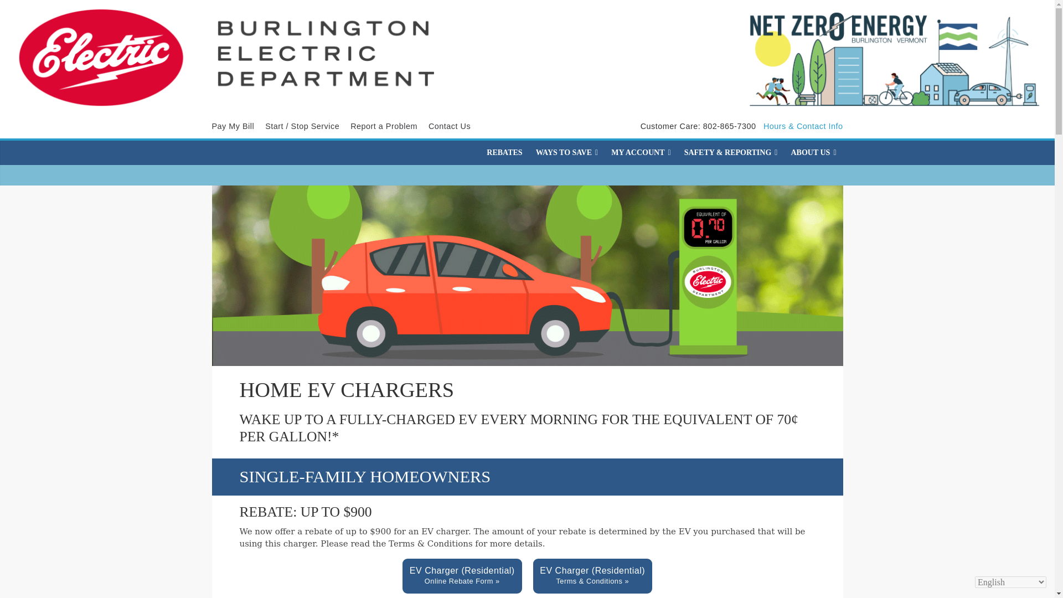  Describe the element at coordinates (885, 58) in the screenshot. I see `Net Zero Energy` at that location.